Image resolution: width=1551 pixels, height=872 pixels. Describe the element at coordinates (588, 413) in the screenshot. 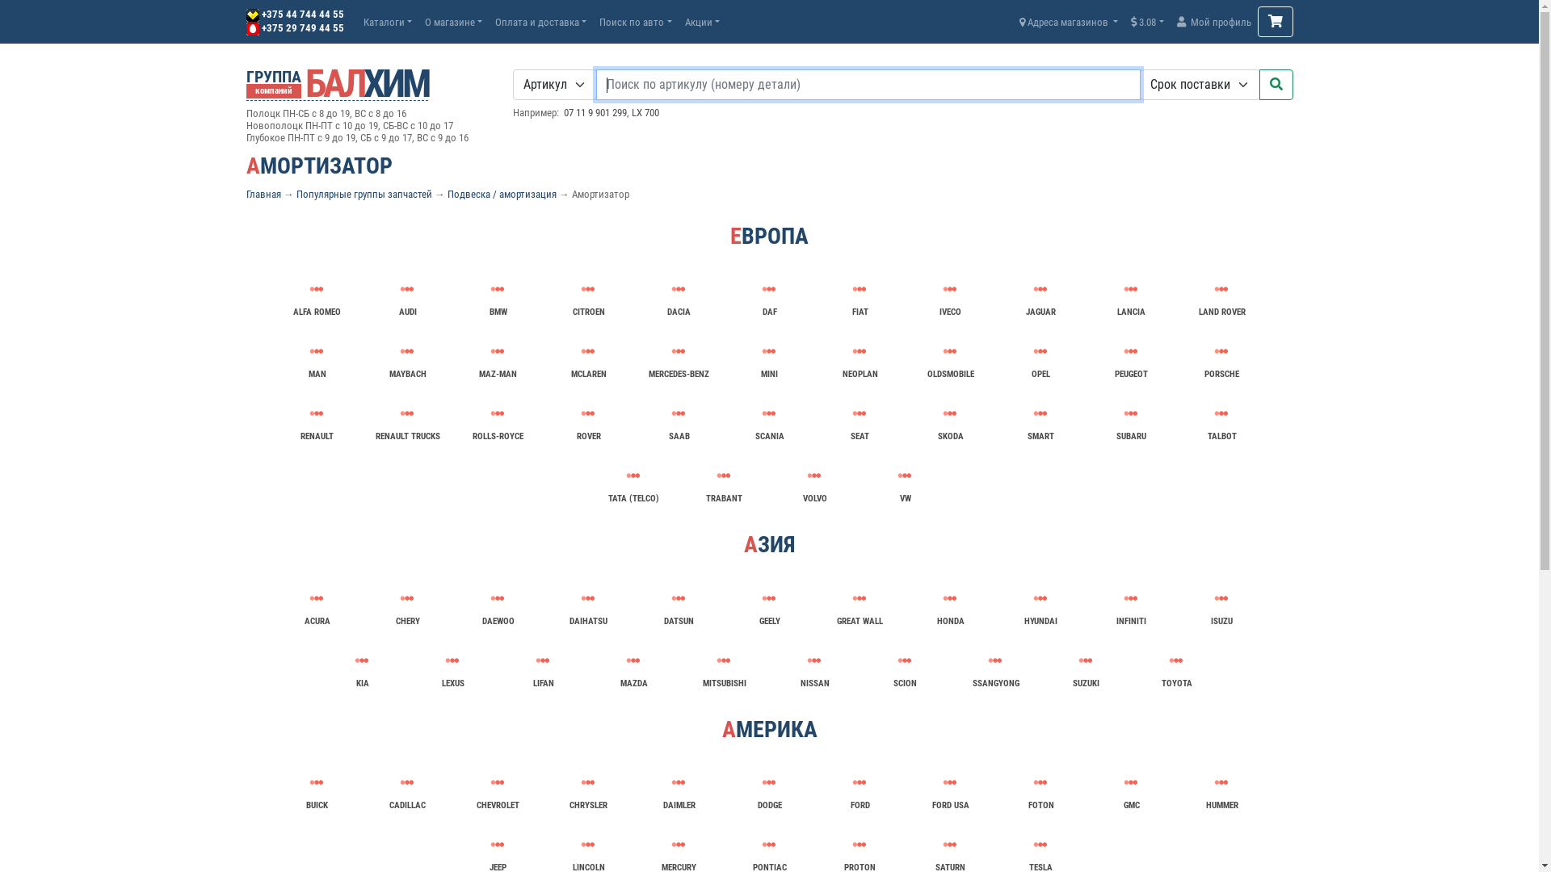

I see `ROVER` at that location.